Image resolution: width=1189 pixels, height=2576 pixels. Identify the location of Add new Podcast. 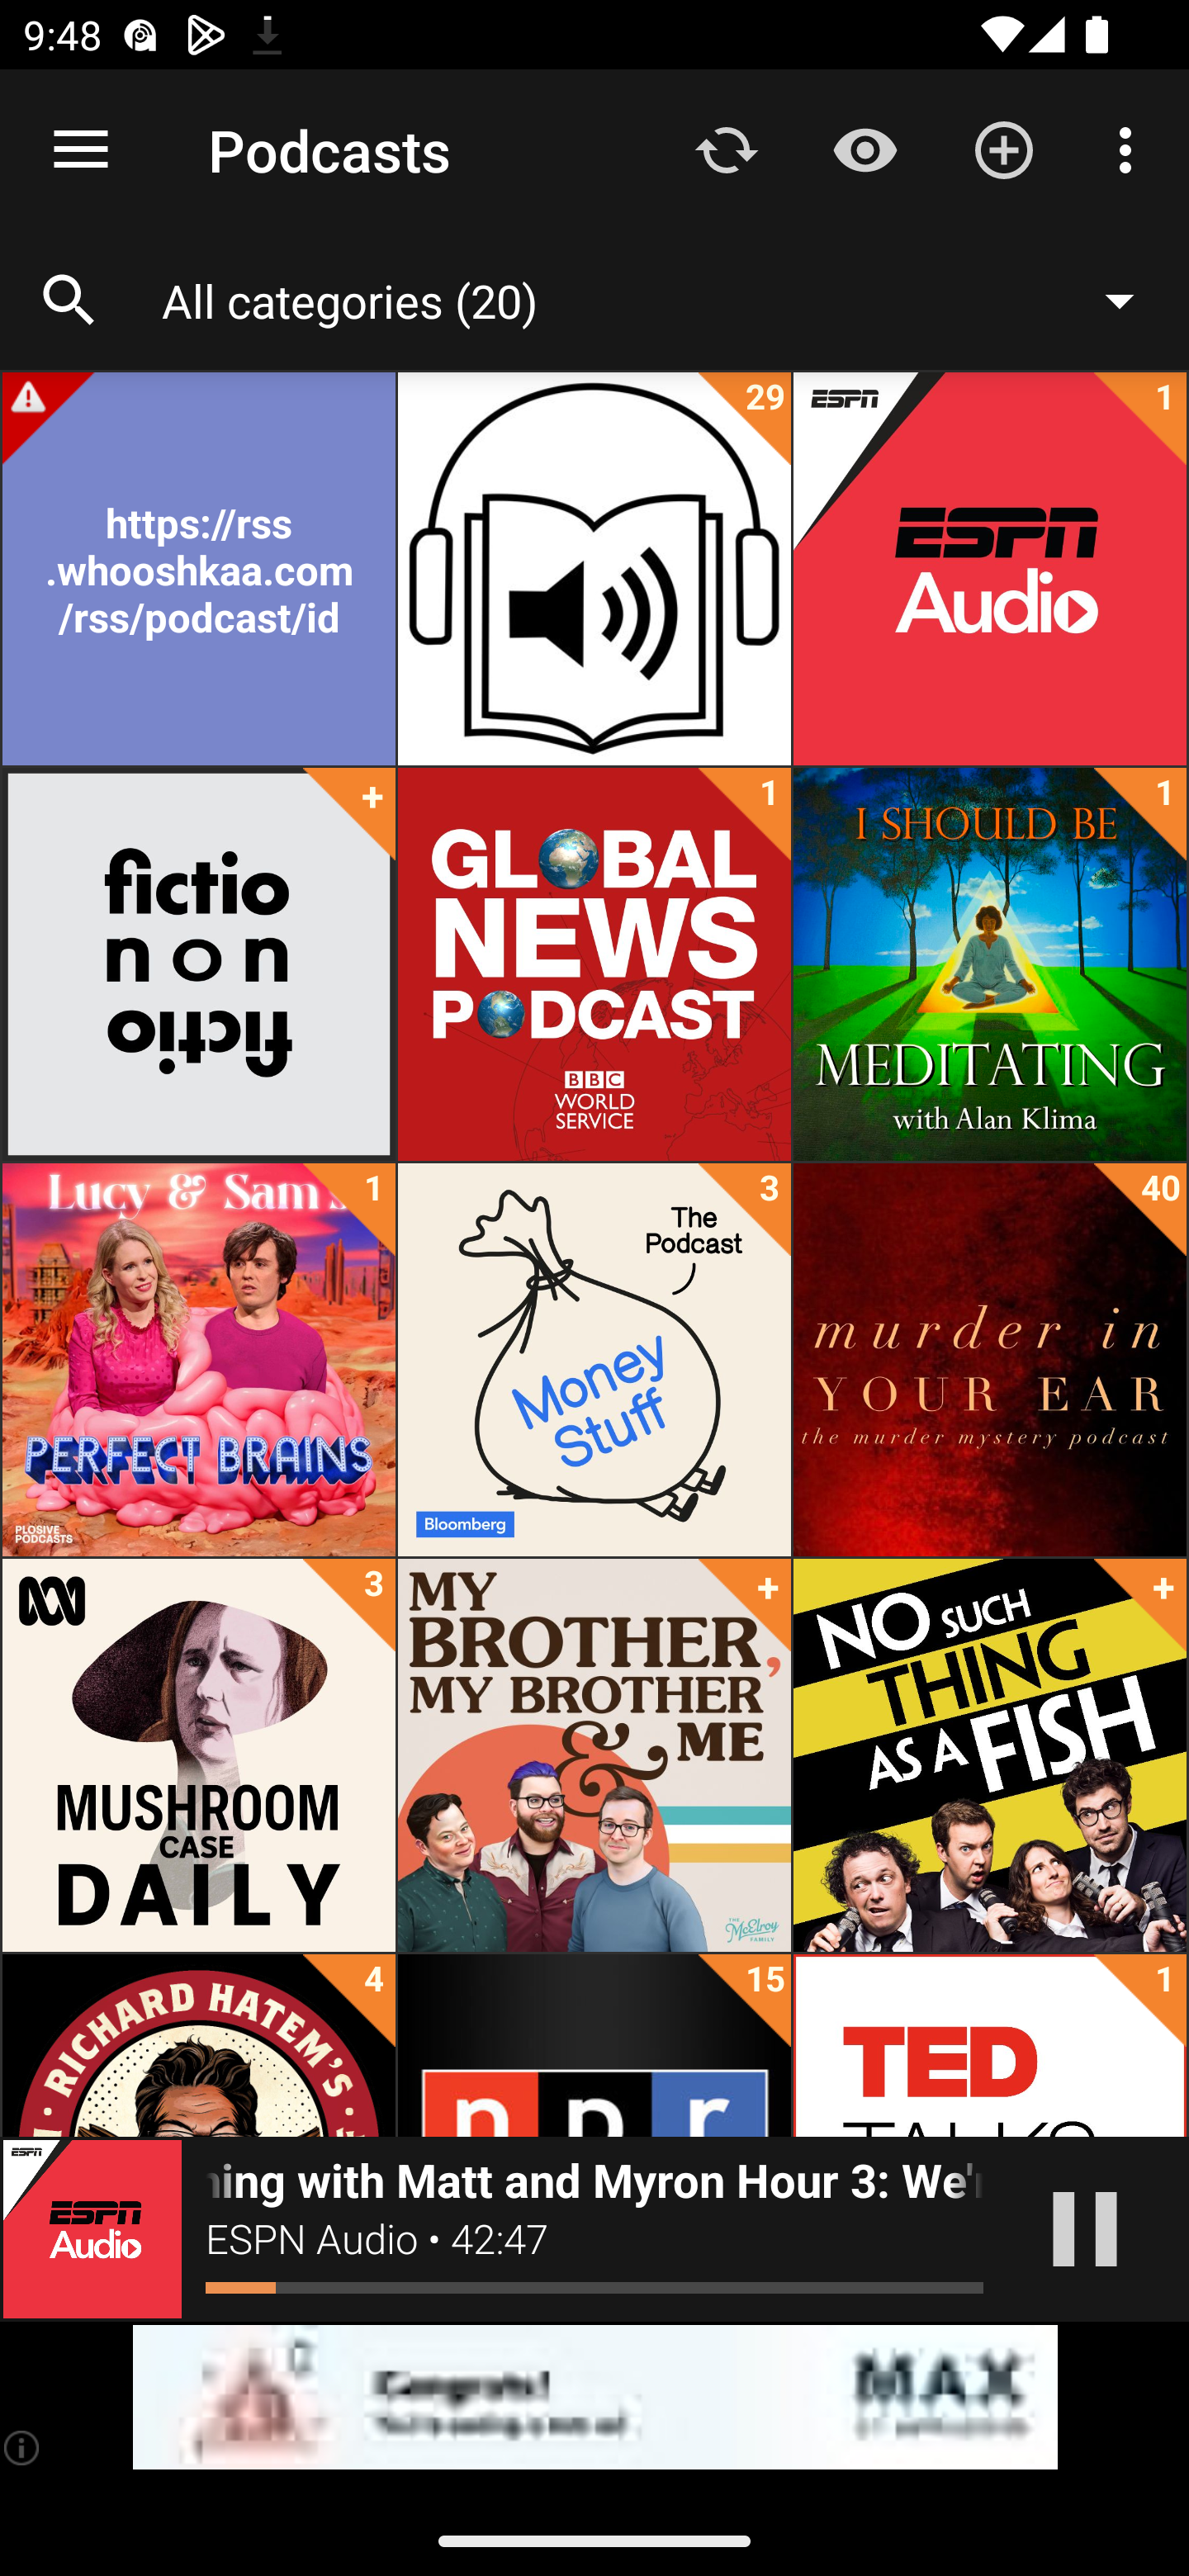
(1004, 149).